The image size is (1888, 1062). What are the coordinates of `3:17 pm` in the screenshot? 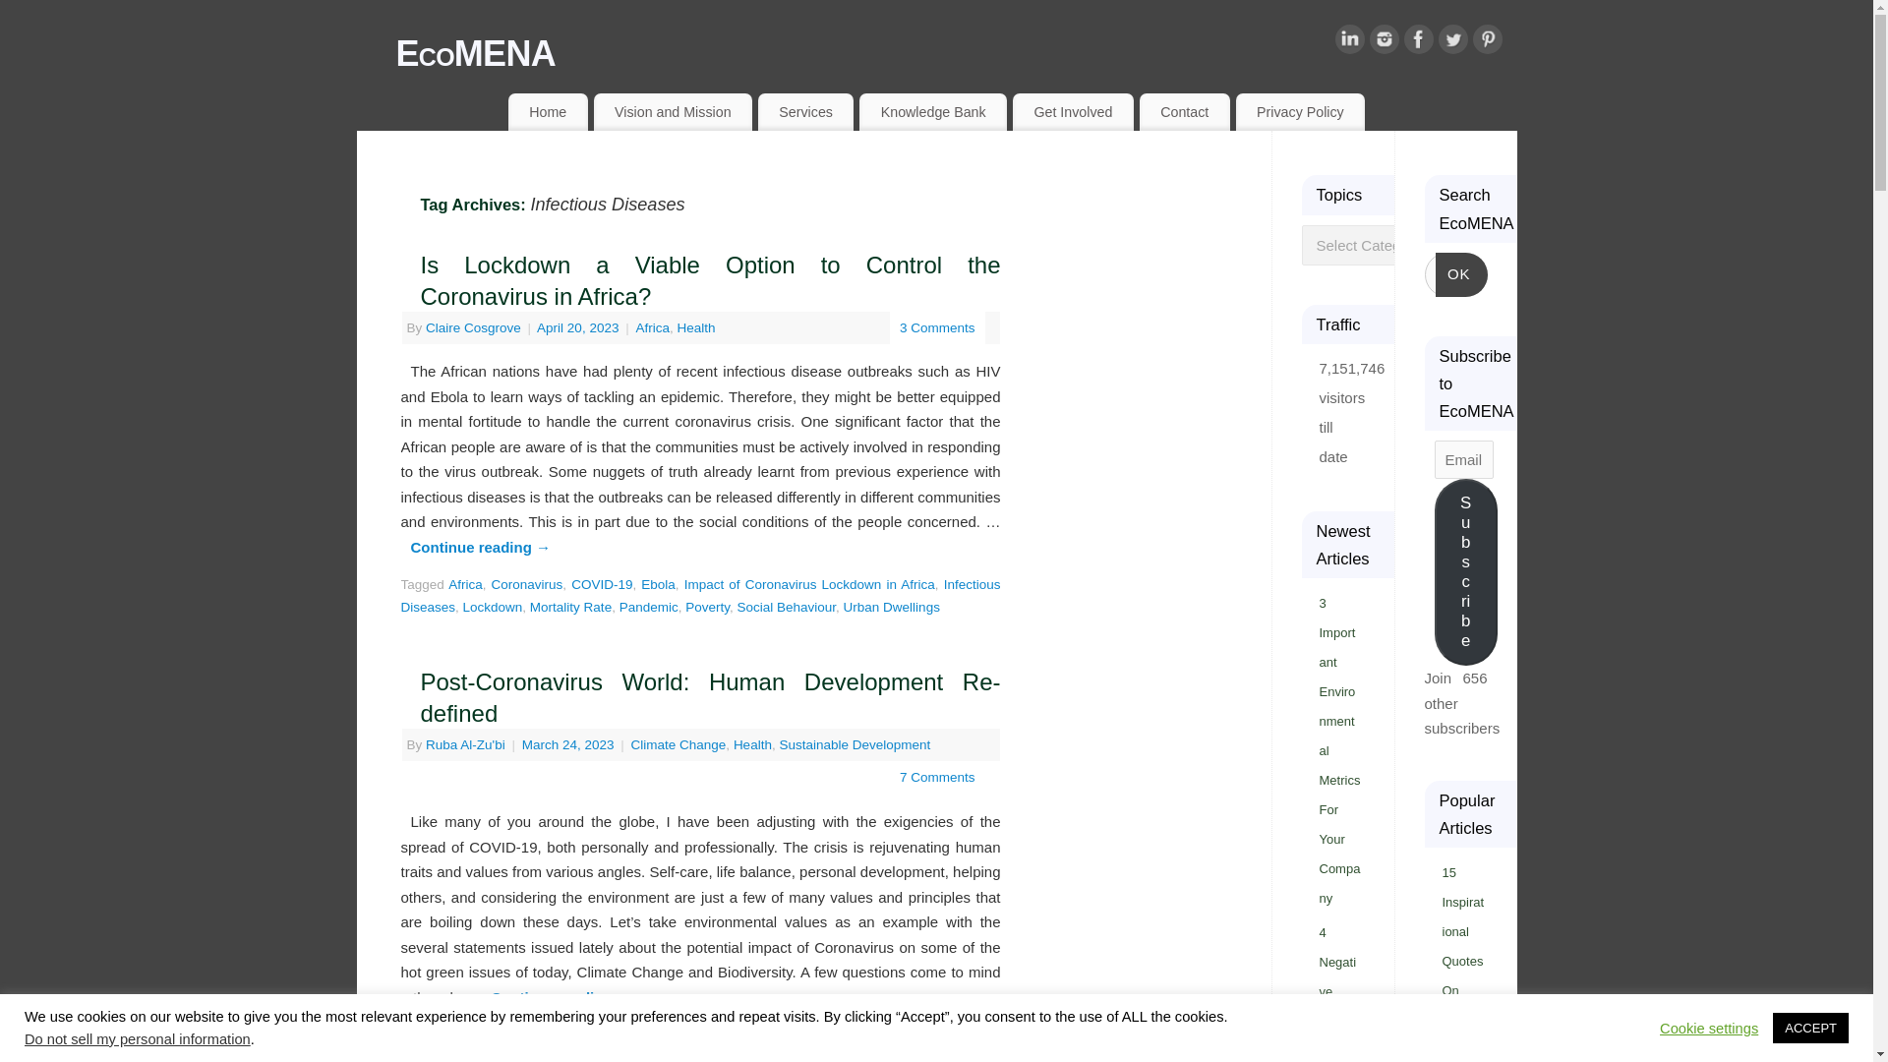 It's located at (570, 743).